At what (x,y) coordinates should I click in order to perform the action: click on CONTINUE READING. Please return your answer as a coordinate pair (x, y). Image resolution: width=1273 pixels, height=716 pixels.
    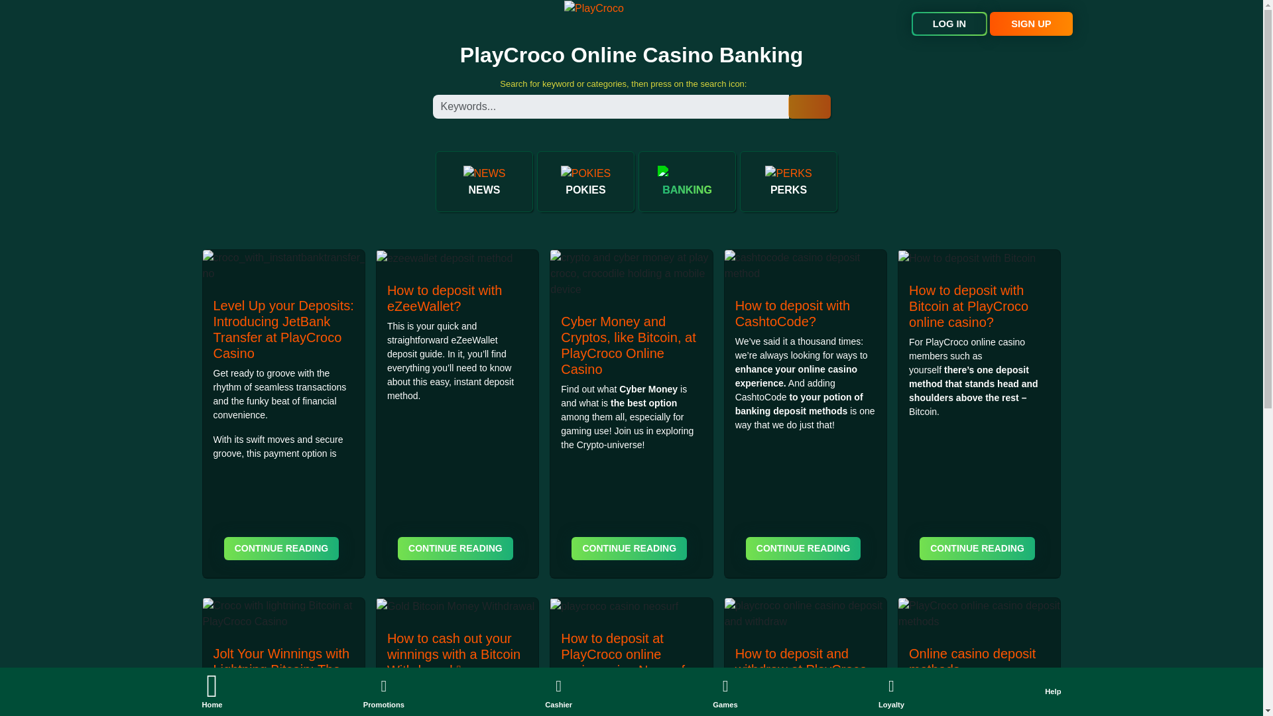
    Looking at the image, I should click on (281, 548).